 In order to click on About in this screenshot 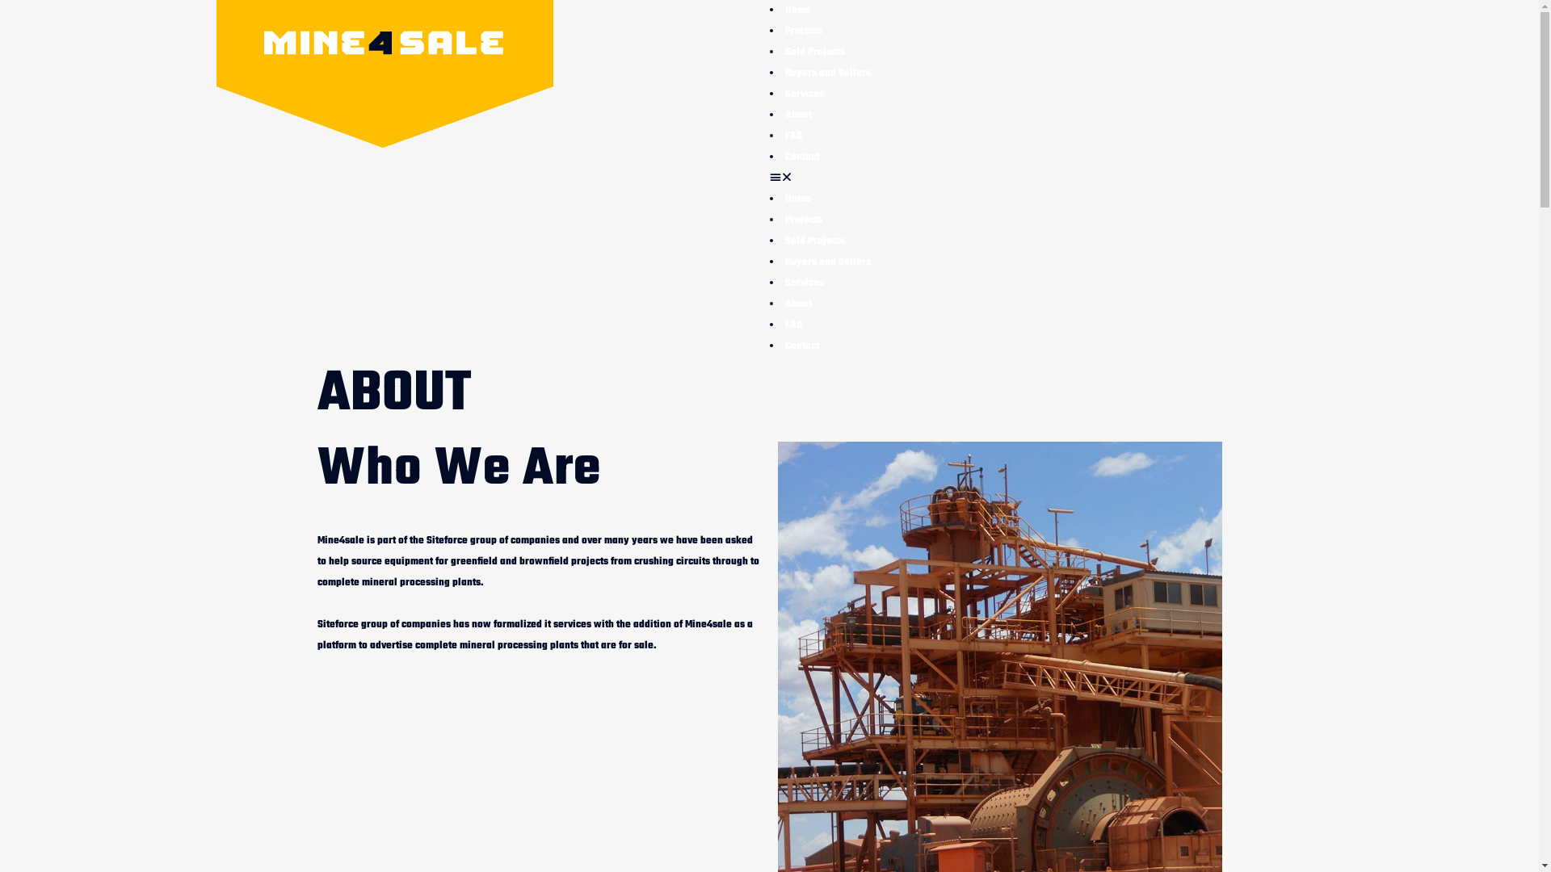, I will do `click(798, 115)`.